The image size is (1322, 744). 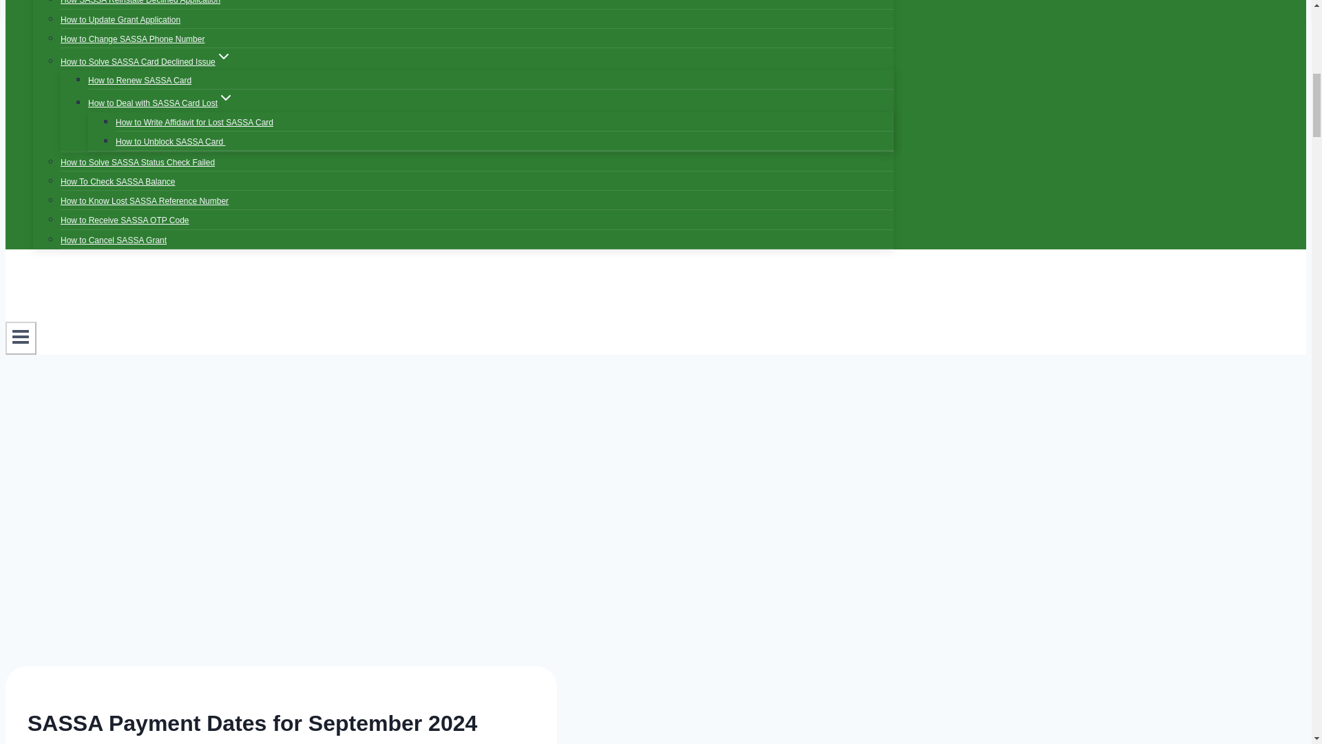 I want to click on How to Renew SASSA Card, so click(x=140, y=81).